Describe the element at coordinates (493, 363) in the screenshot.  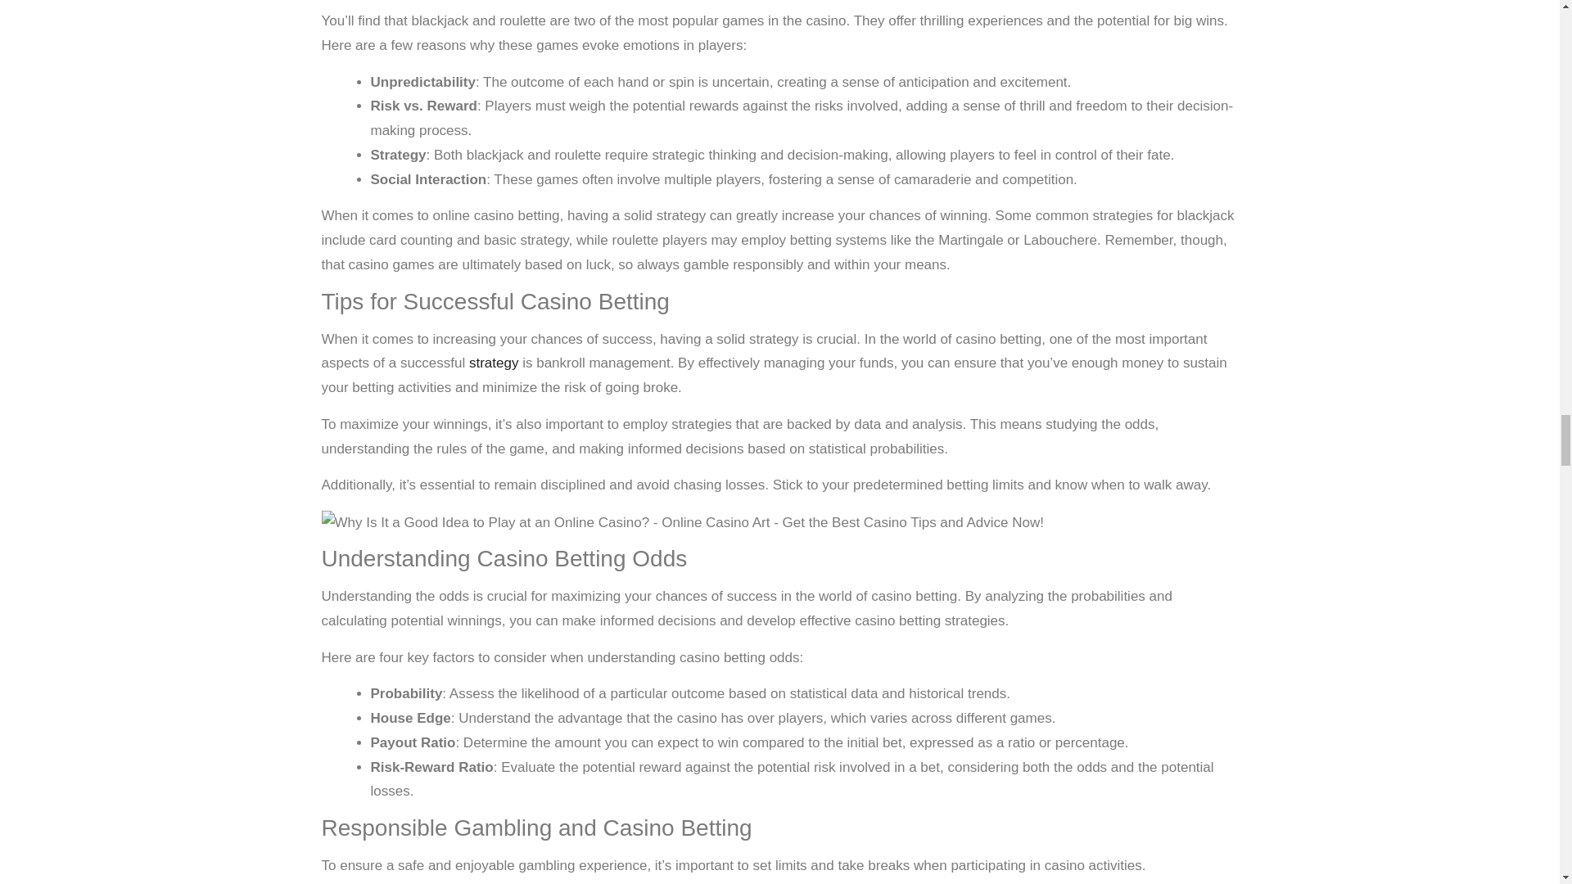
I see `strategy` at that location.